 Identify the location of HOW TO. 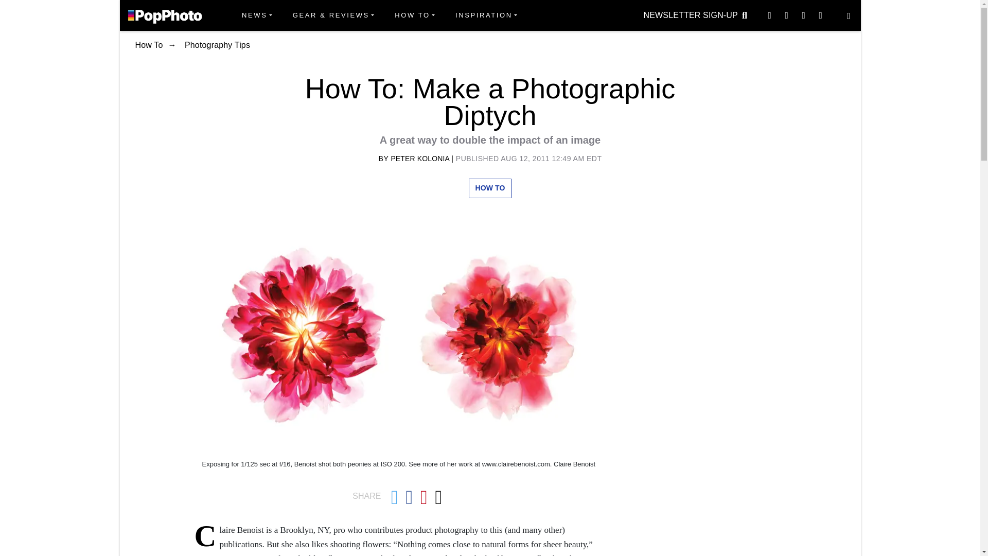
(414, 15).